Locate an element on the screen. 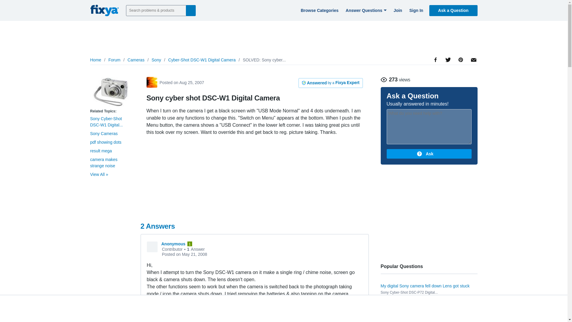  Ask is located at coordinates (429, 154).